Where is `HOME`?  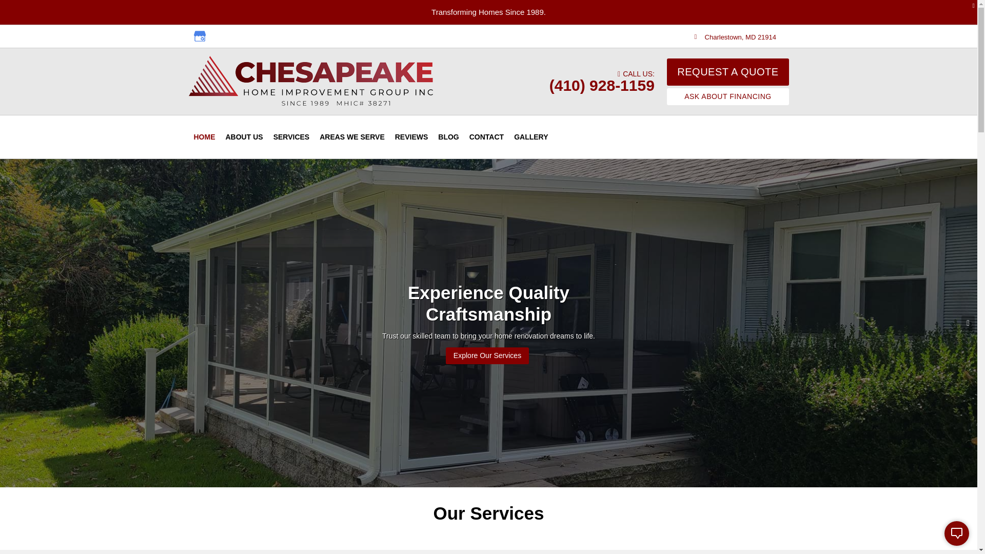 HOME is located at coordinates (205, 136).